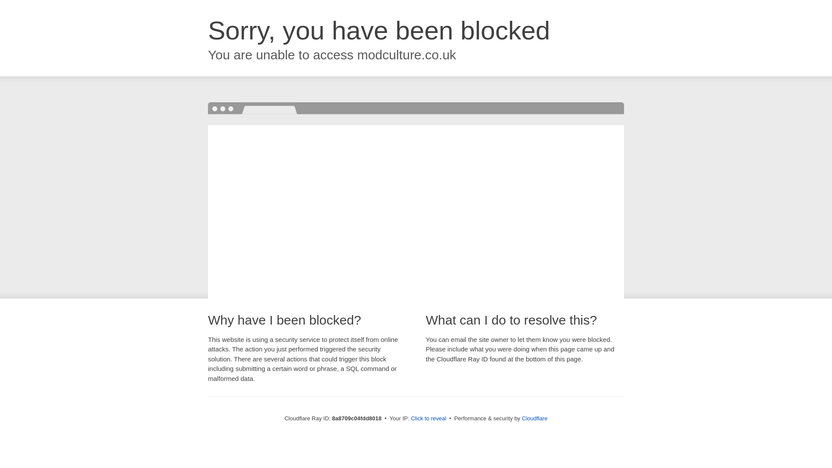  What do you see at coordinates (428, 419) in the screenshot?
I see `Click to reveal` at bounding box center [428, 419].